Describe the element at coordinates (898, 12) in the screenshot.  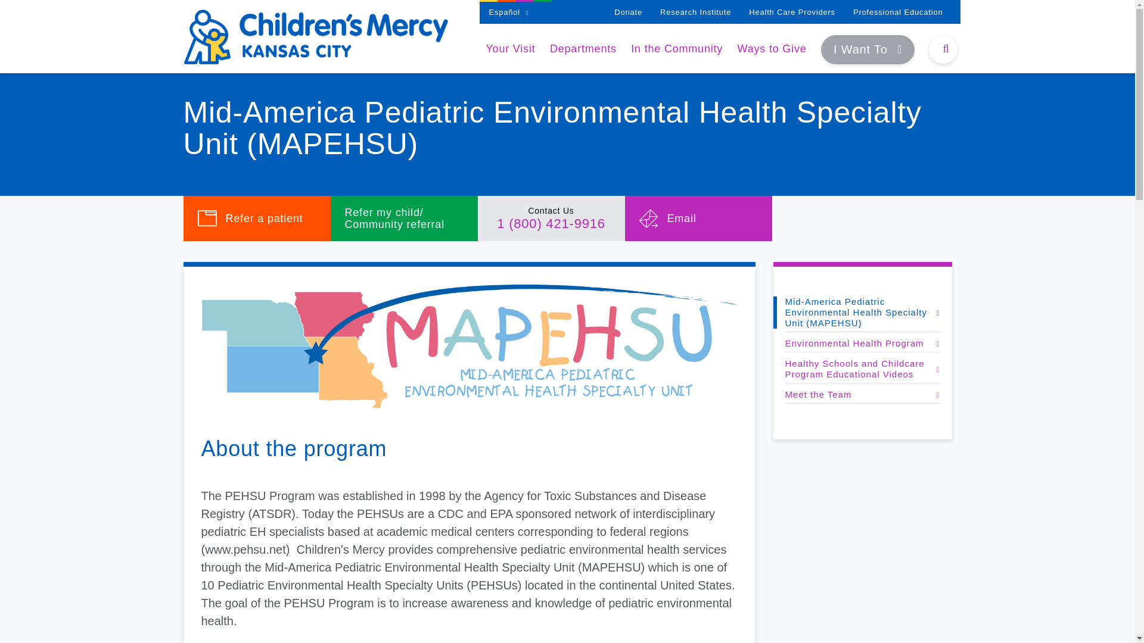
I see `Professional Education` at that location.